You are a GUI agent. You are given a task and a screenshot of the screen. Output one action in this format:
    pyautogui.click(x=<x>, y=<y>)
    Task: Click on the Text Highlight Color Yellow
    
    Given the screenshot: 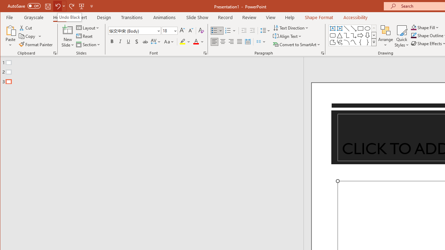 What is the action you would take?
    pyautogui.click(x=183, y=42)
    